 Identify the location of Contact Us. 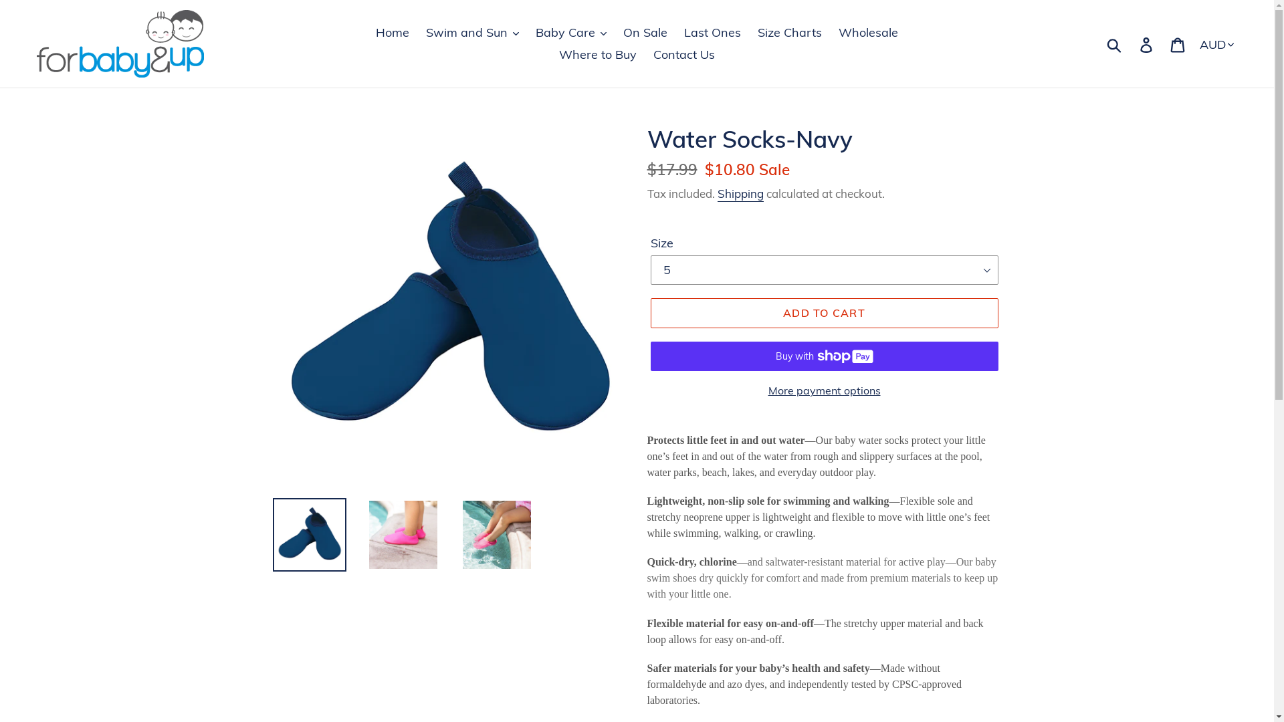
(684, 55).